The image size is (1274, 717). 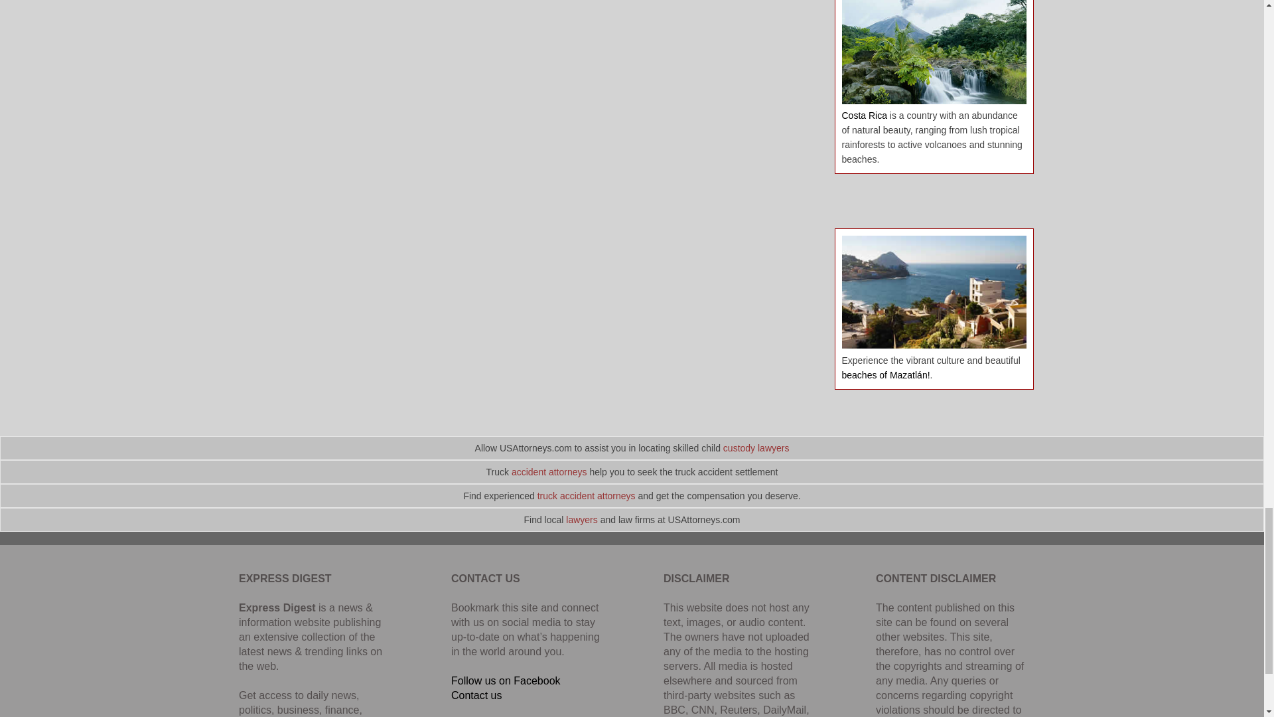 I want to click on truck accident attorneys, so click(x=587, y=495).